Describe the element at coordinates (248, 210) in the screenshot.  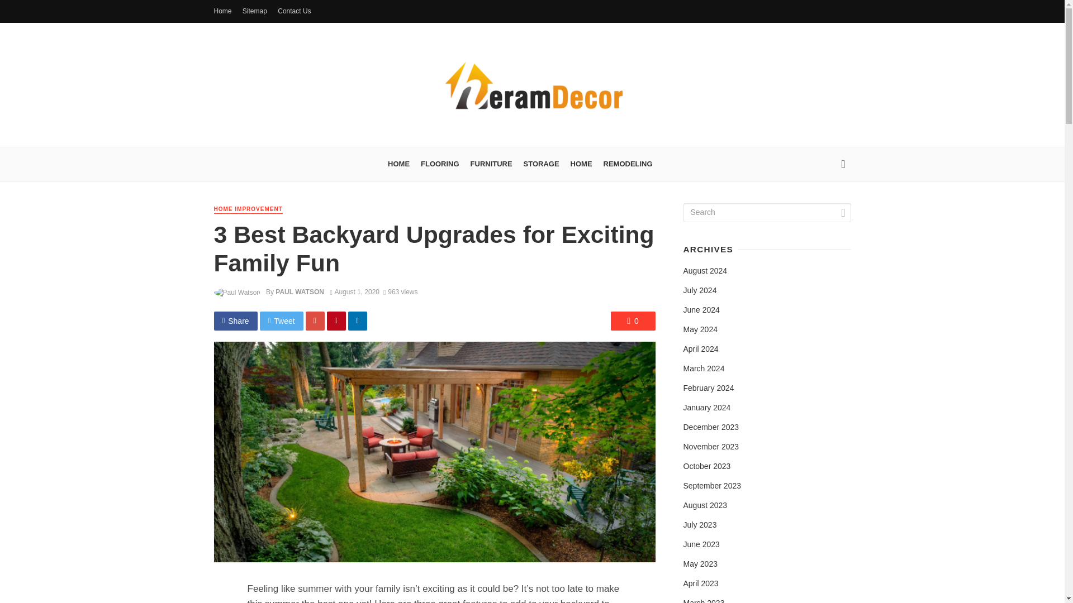
I see `HOME IMPROVEMENT` at that location.